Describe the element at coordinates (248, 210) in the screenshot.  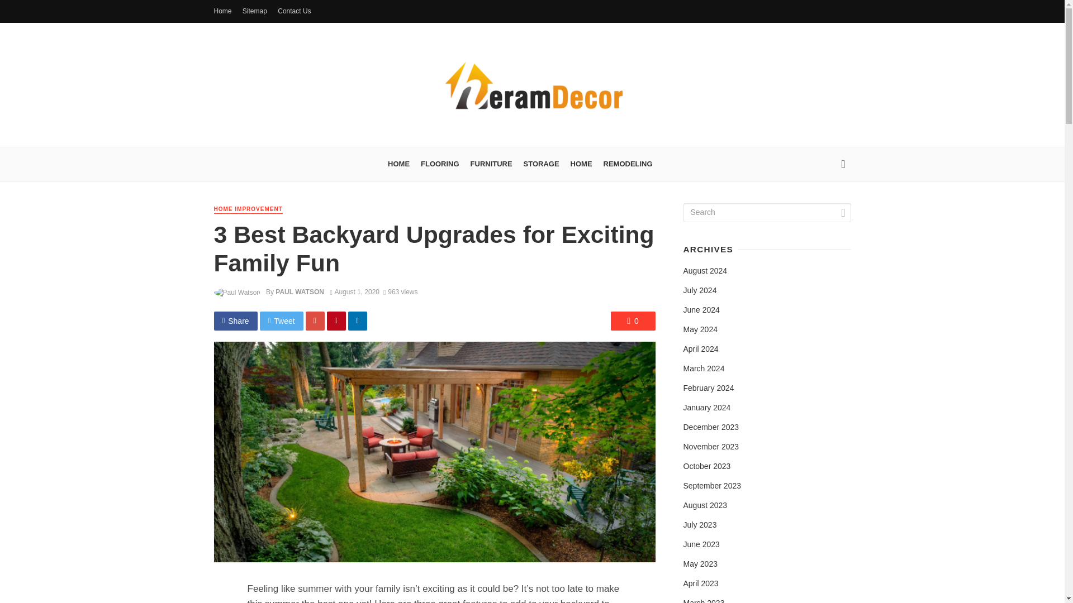
I see `HOME IMPROVEMENT` at that location.